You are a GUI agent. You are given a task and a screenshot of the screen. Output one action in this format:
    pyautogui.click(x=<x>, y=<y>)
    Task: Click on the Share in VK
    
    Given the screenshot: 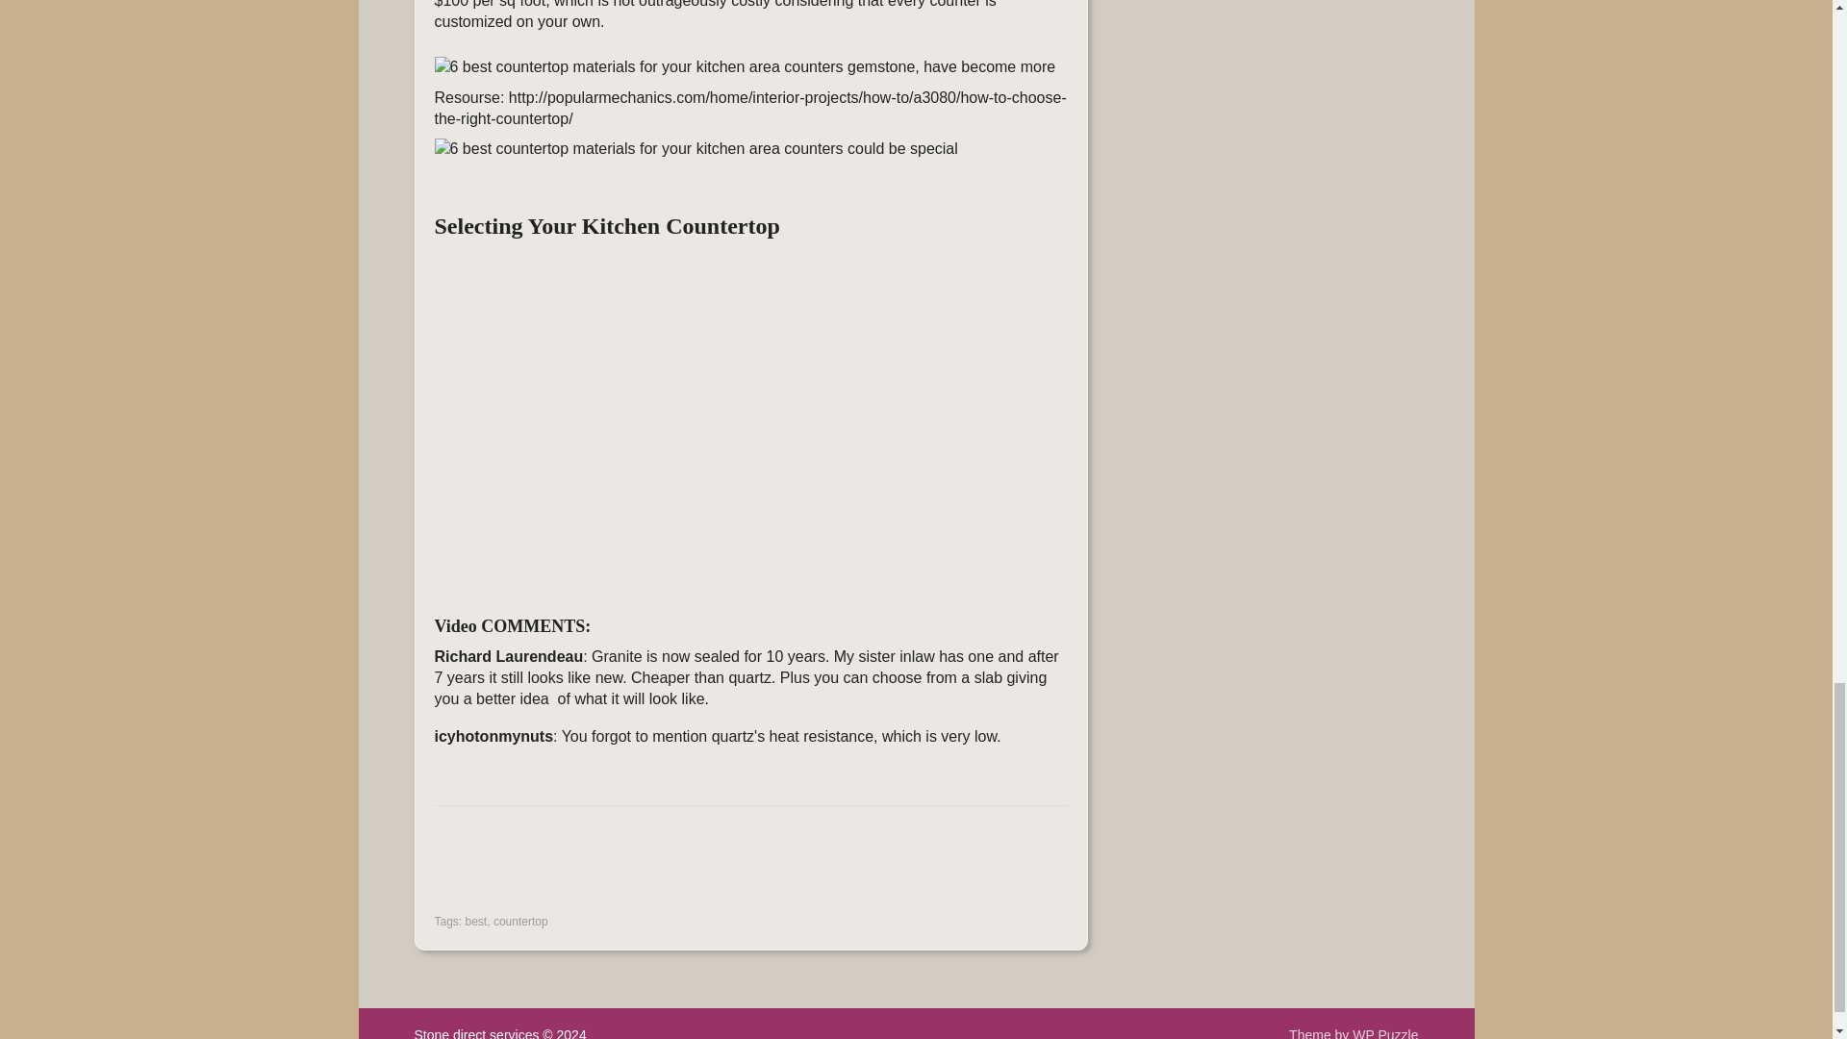 What is the action you would take?
    pyautogui.click(x=501, y=870)
    